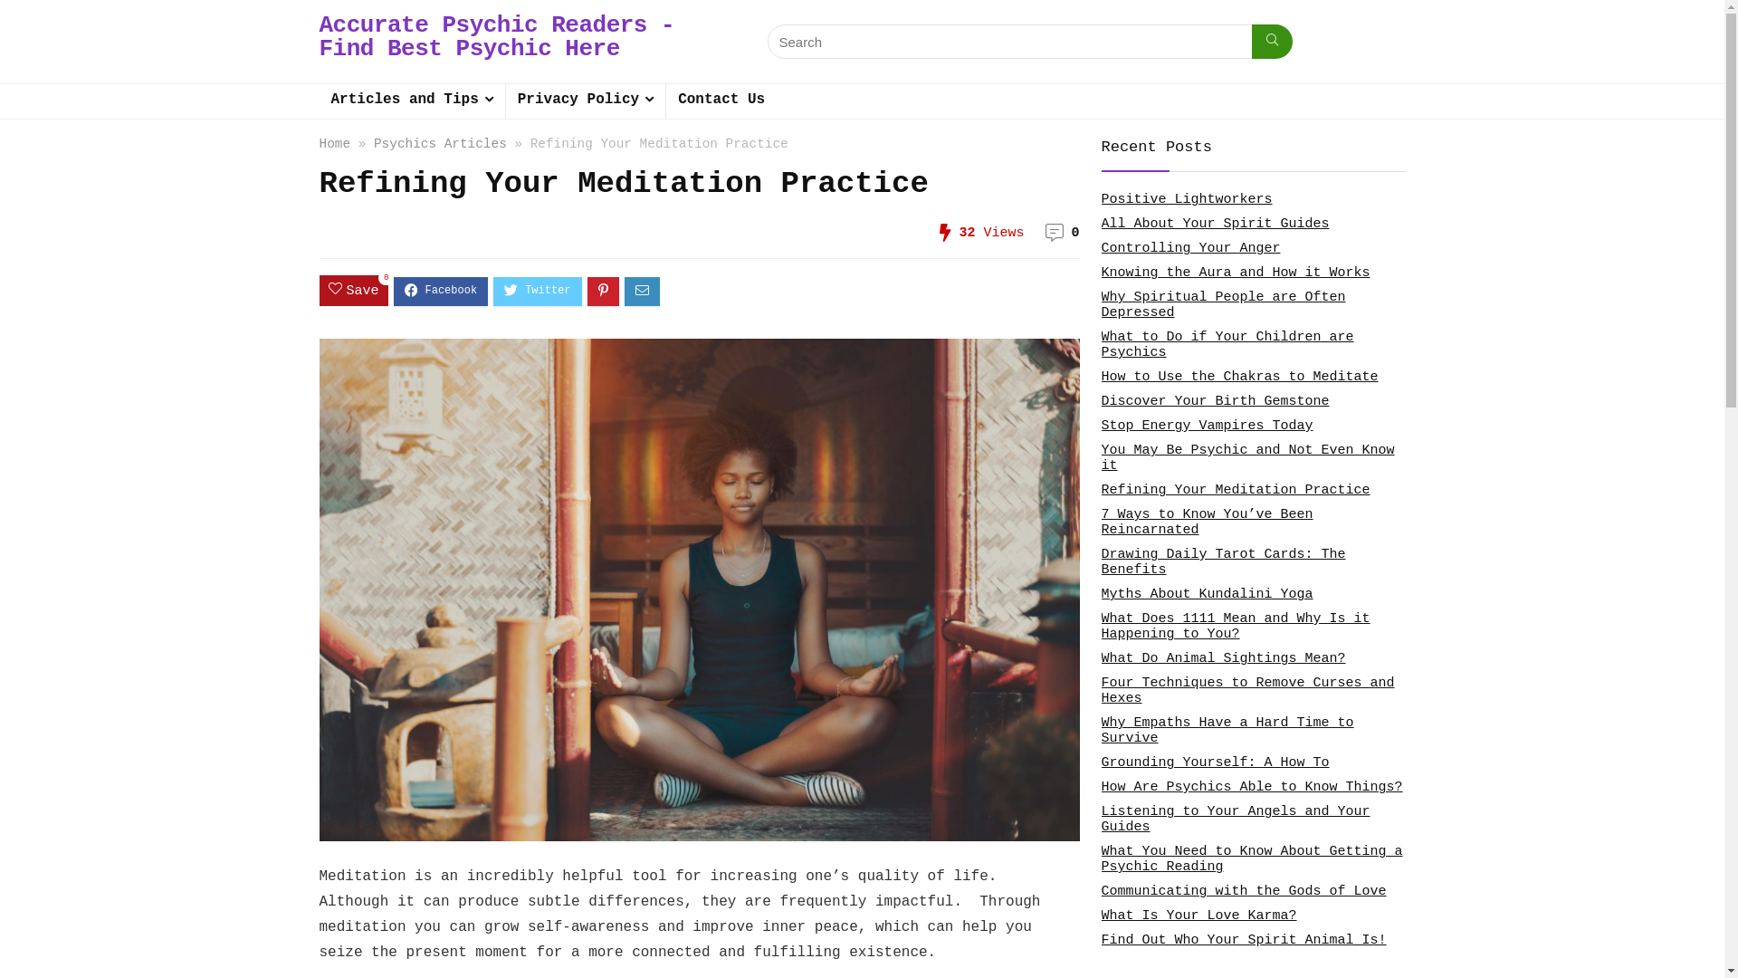 Image resolution: width=1738 pixels, height=978 pixels. Describe the element at coordinates (440, 144) in the screenshot. I see `Psychics Articles` at that location.